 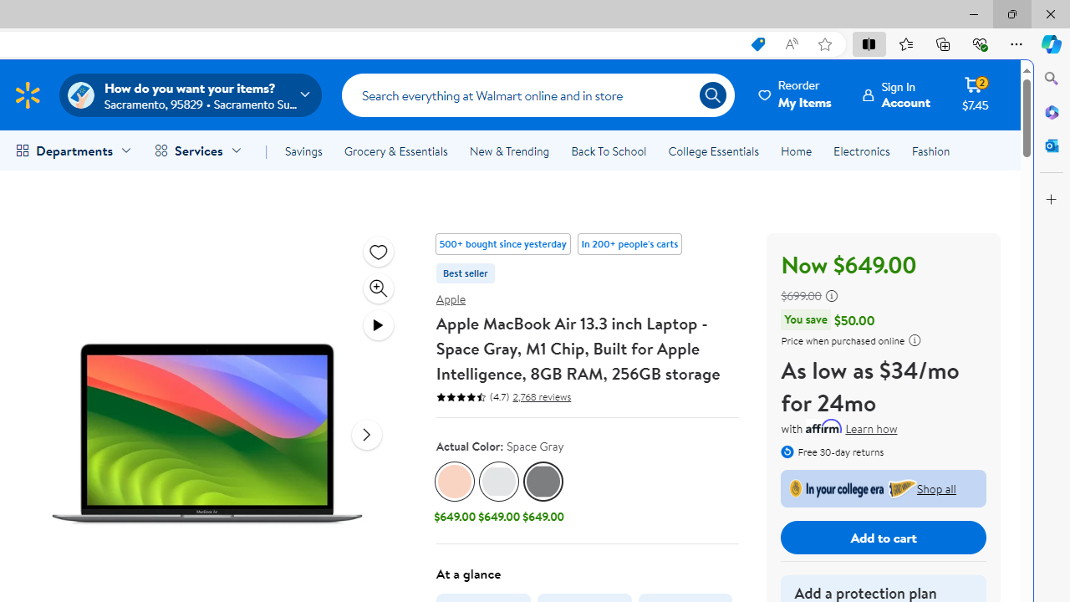 I want to click on Shop all, so click(x=884, y=488).